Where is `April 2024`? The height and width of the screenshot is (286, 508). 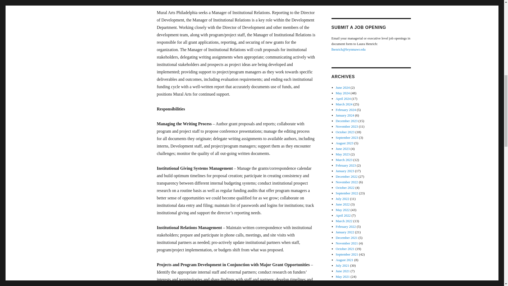 April 2024 is located at coordinates (343, 99).